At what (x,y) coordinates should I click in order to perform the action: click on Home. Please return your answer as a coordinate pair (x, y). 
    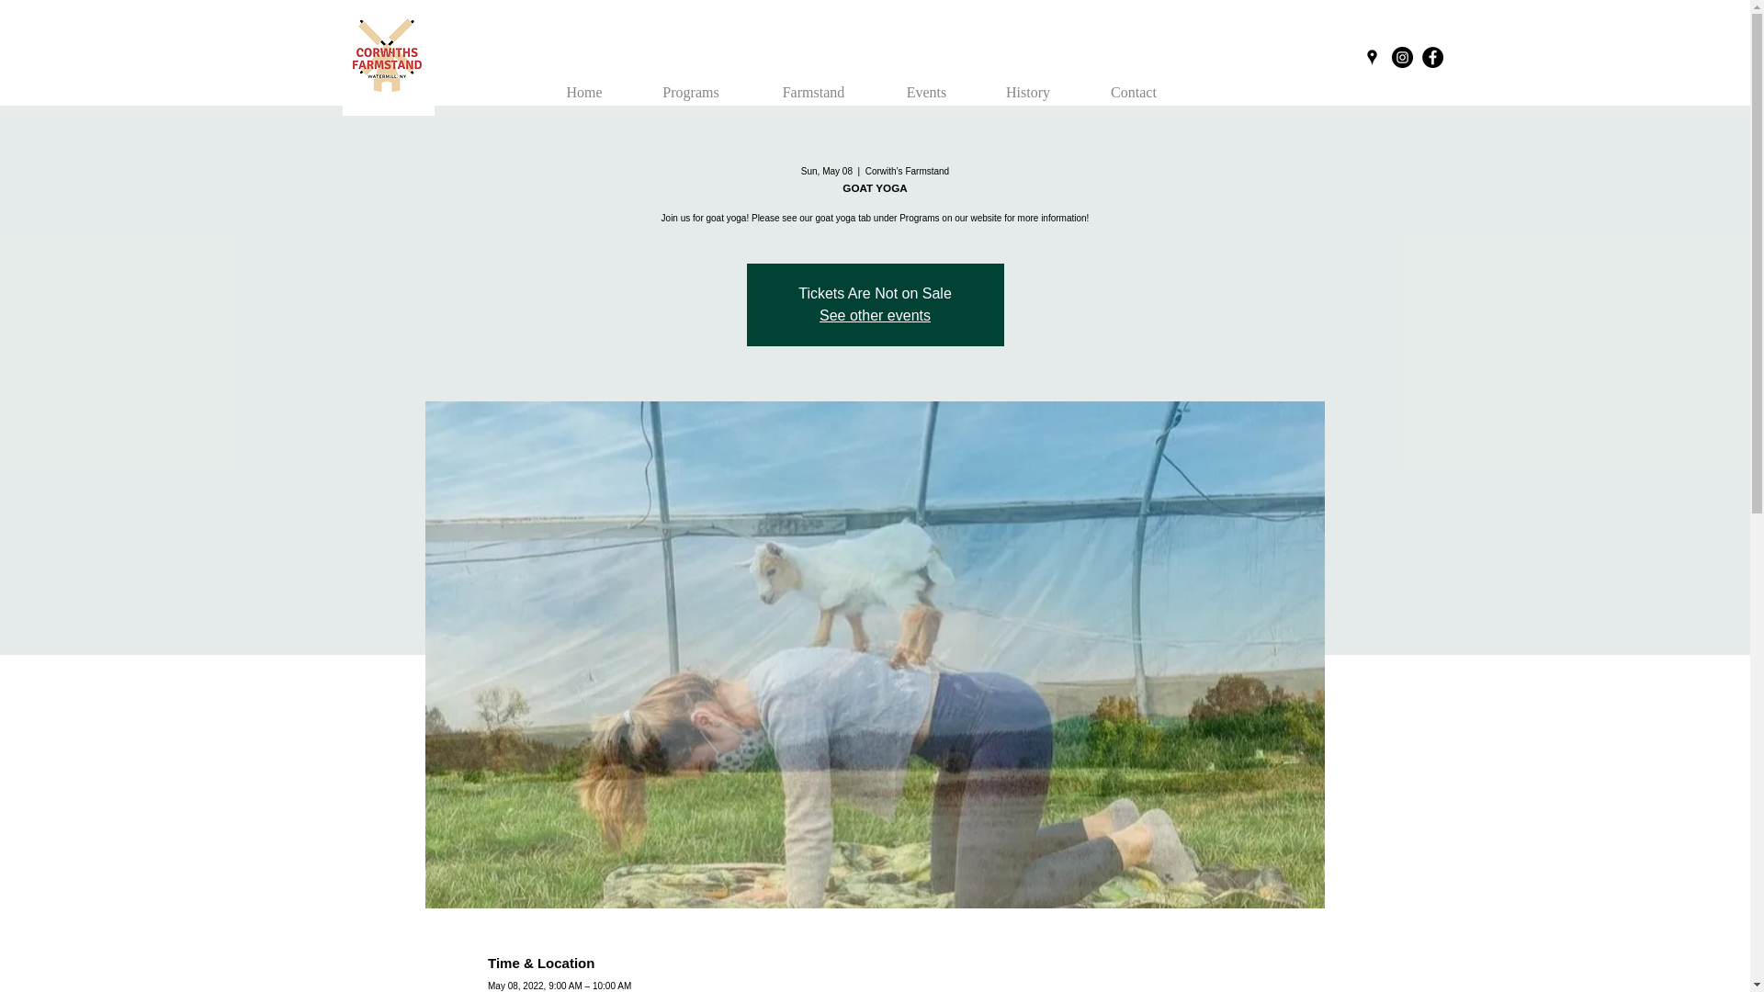
    Looking at the image, I should click on (583, 84).